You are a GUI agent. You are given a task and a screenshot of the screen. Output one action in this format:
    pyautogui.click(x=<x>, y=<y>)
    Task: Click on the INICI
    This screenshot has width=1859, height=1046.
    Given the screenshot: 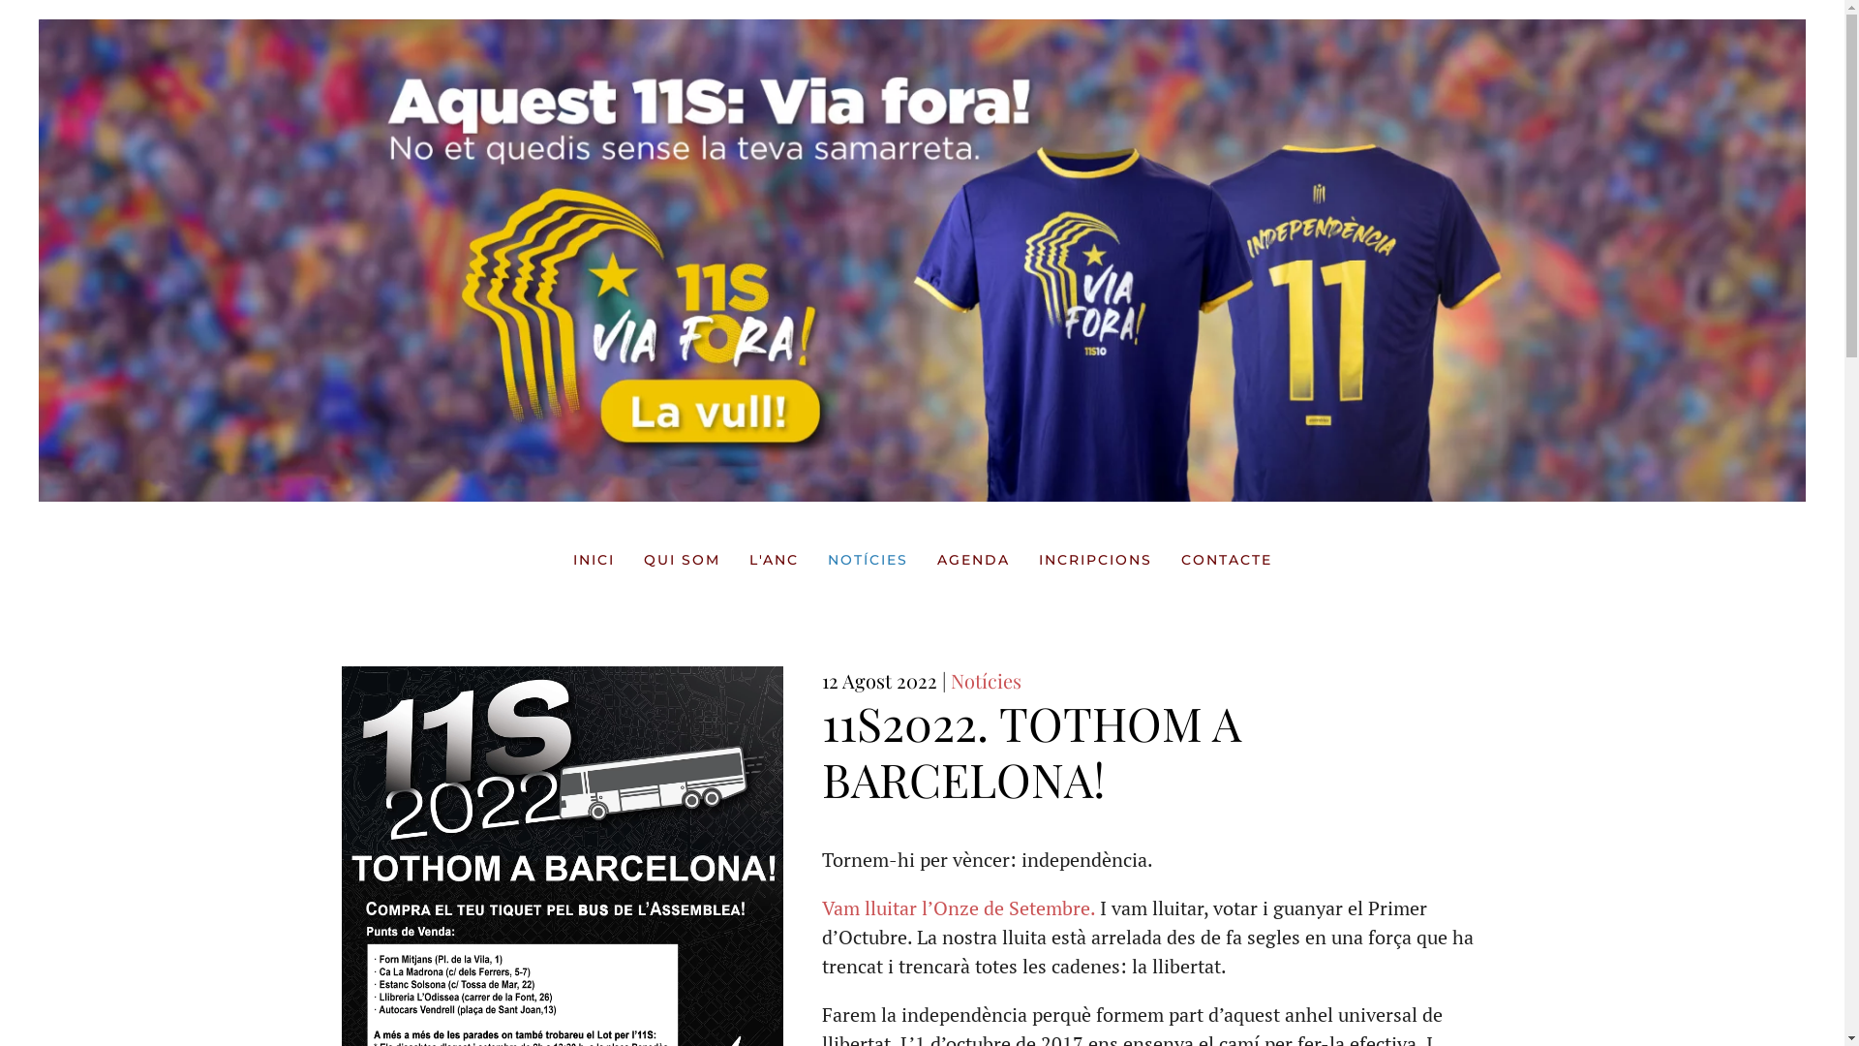 What is the action you would take?
    pyautogui.click(x=594, y=560)
    